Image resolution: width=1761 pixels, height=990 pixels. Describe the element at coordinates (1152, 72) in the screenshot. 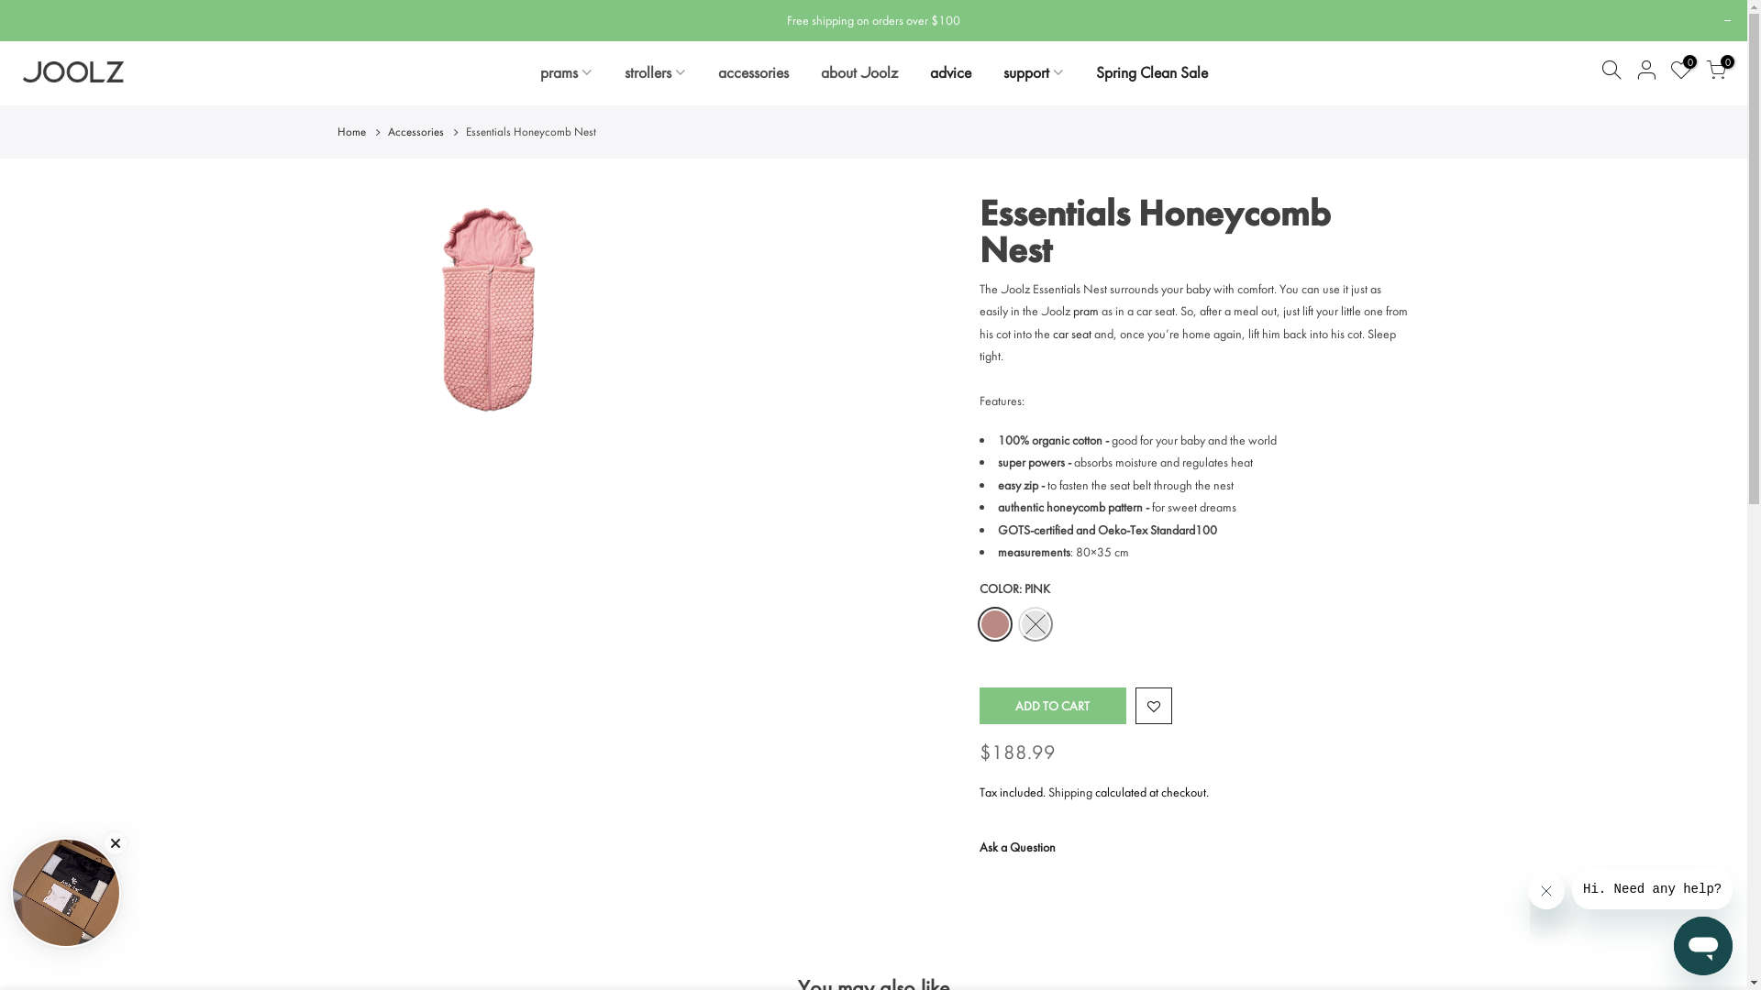

I see `Spring Clean Sale` at that location.